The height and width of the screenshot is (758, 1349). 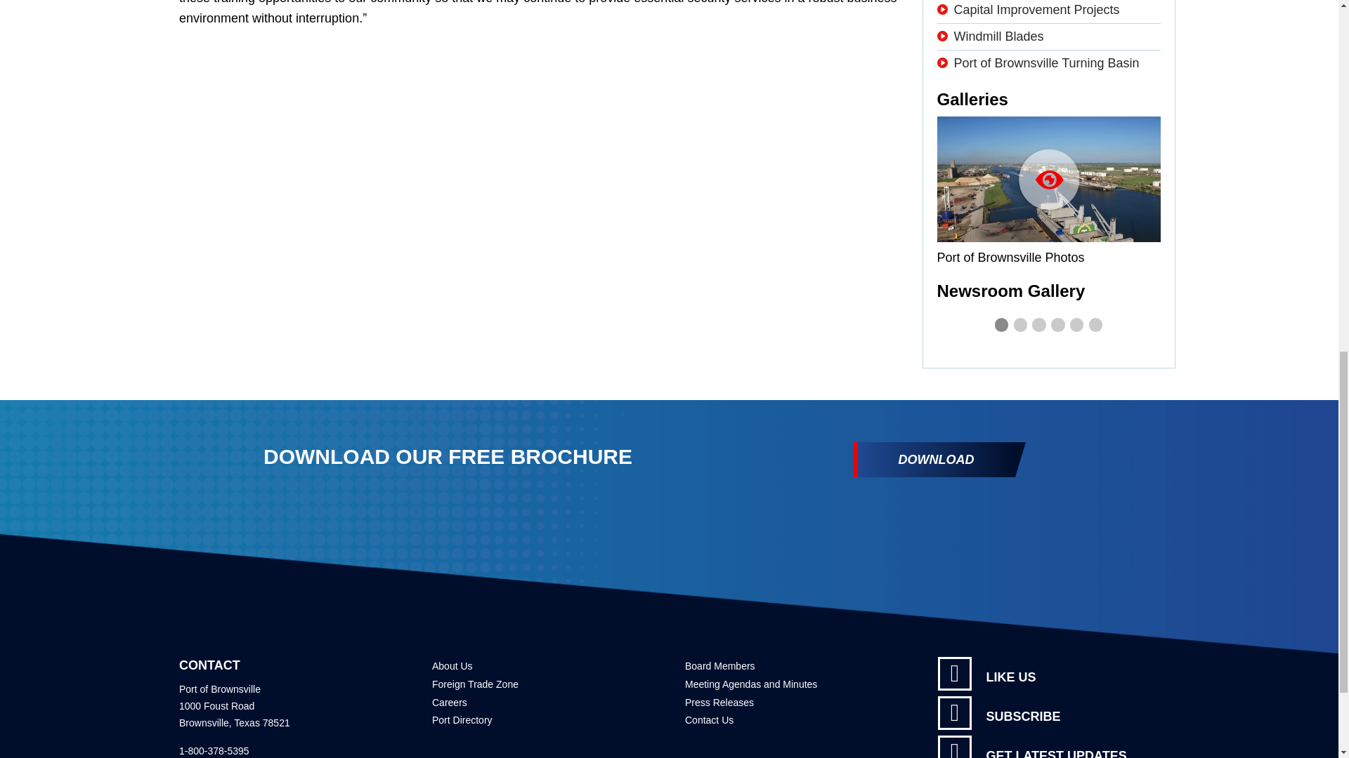 What do you see at coordinates (1036, 10) in the screenshot?
I see `Capital Improvement Projects` at bounding box center [1036, 10].